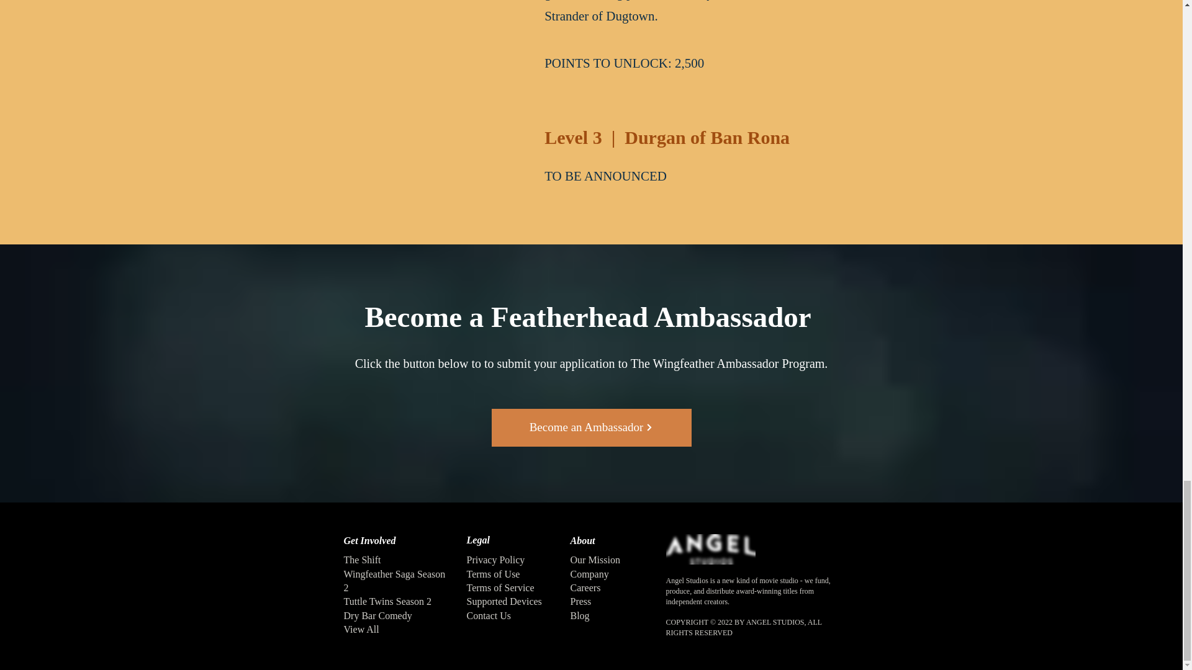 The image size is (1192, 670). I want to click on View All, so click(361, 629).